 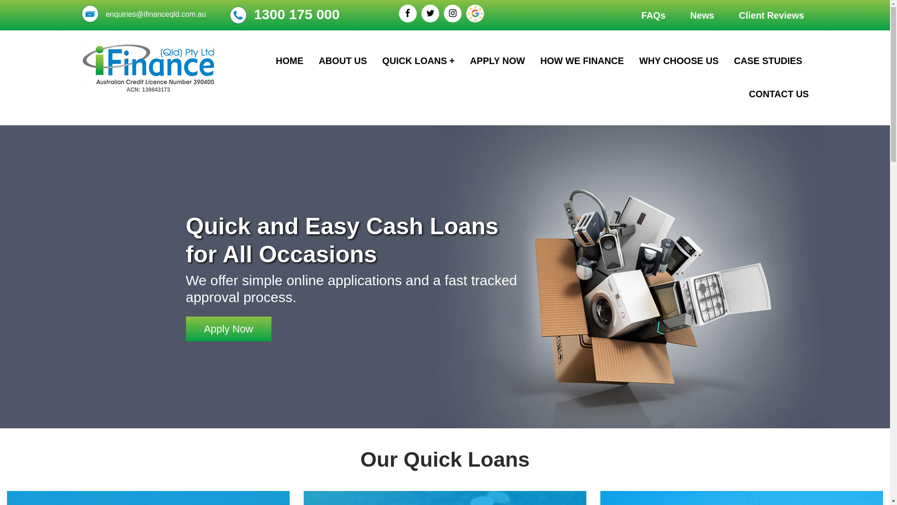 What do you see at coordinates (654, 14) in the screenshot?
I see `FAQs` at bounding box center [654, 14].